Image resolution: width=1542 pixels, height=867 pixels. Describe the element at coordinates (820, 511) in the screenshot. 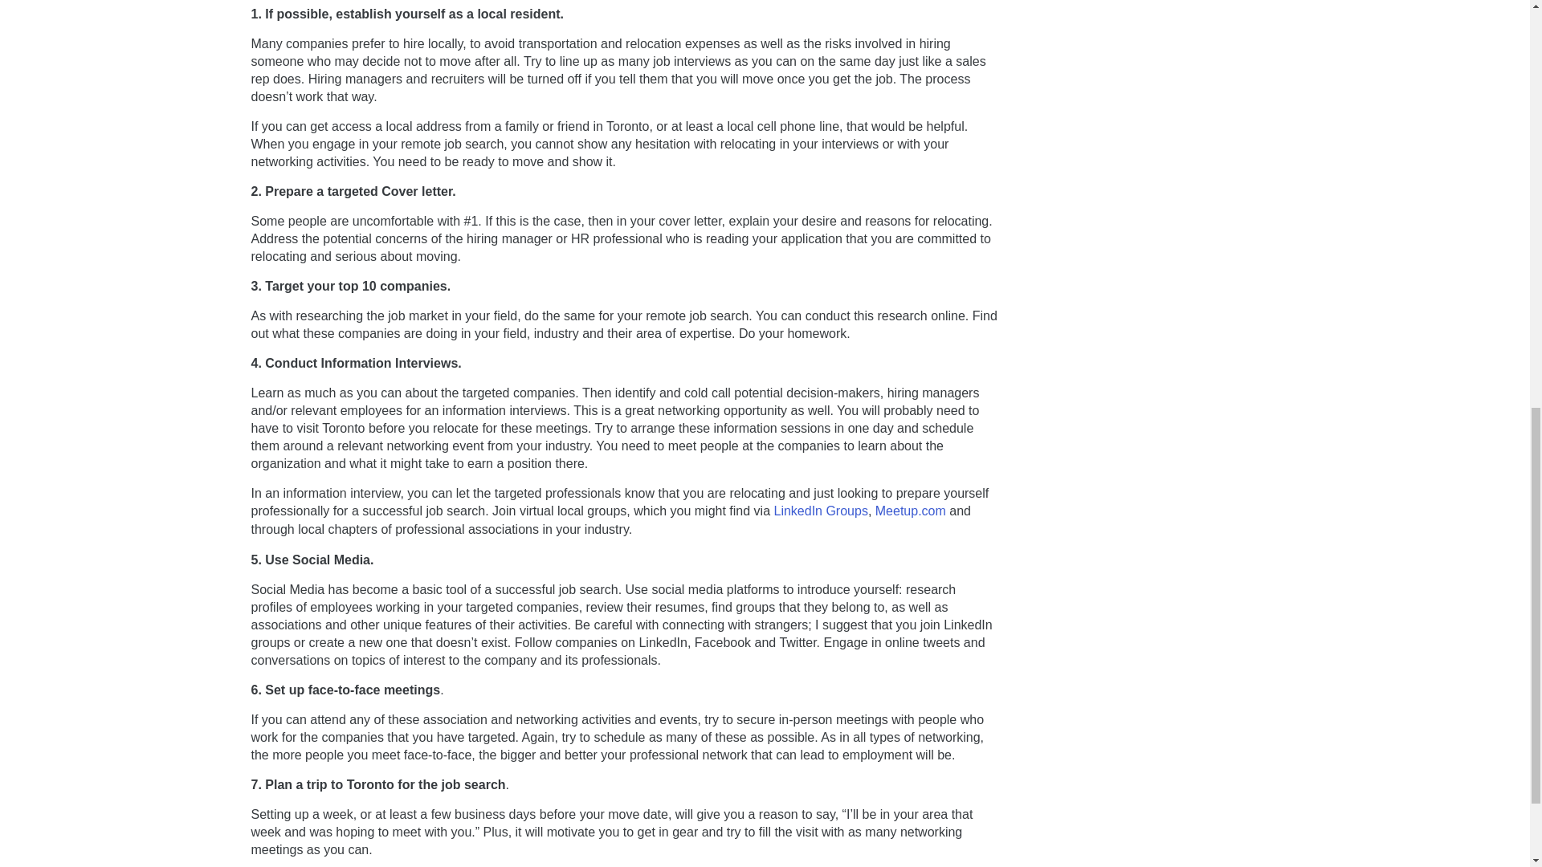

I see `LinkedIn Groups` at that location.